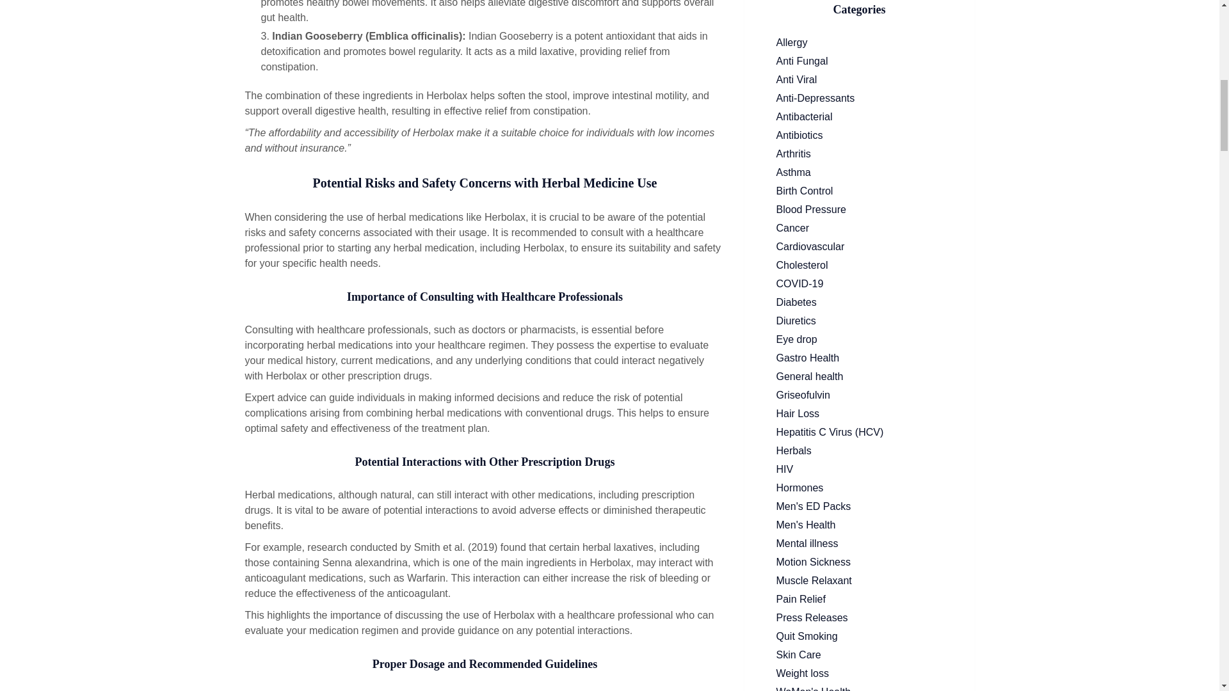  What do you see at coordinates (859, 80) in the screenshot?
I see `Anti Viral` at bounding box center [859, 80].